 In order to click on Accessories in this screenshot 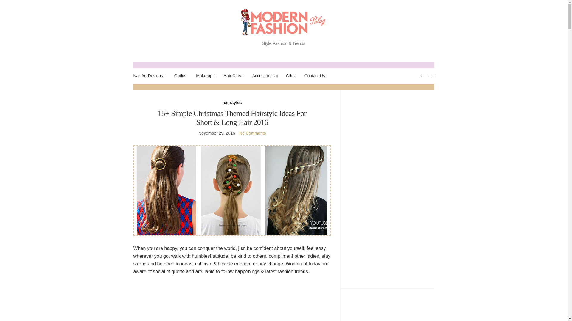, I will do `click(264, 76)`.